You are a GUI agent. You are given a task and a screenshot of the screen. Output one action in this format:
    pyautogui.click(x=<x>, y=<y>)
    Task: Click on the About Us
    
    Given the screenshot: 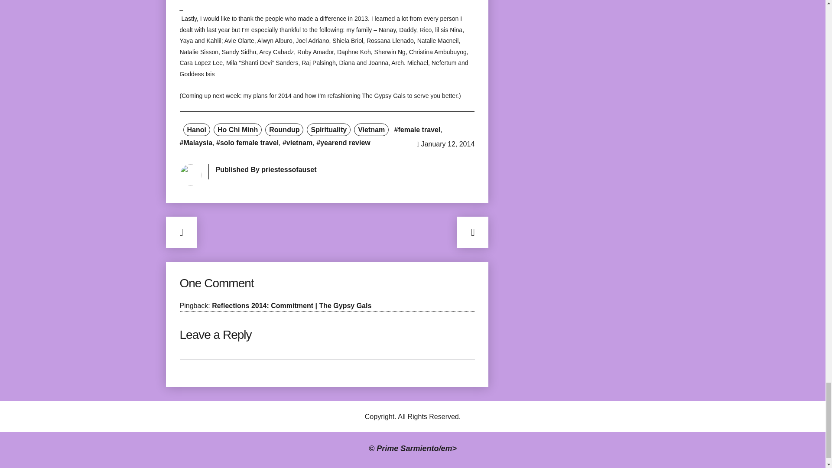 What is the action you would take?
    pyautogui.click(x=437, y=467)
    